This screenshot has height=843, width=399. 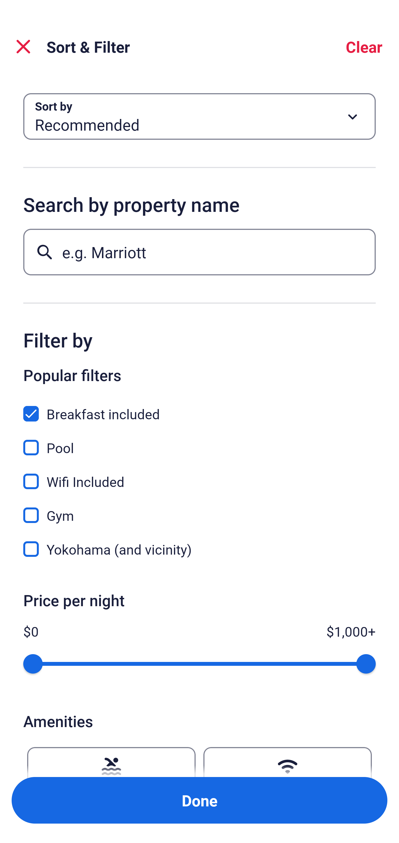 I want to click on Clear, so click(x=364, y=47).